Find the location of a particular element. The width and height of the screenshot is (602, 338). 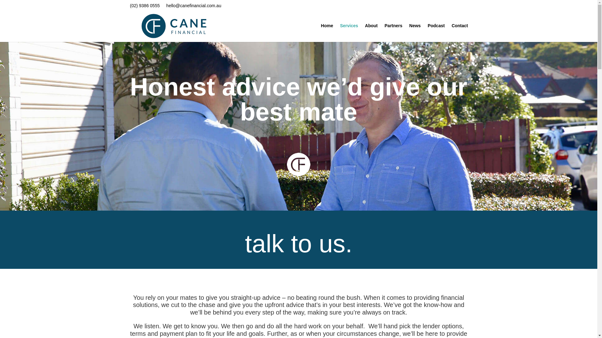

News is located at coordinates (415, 33).